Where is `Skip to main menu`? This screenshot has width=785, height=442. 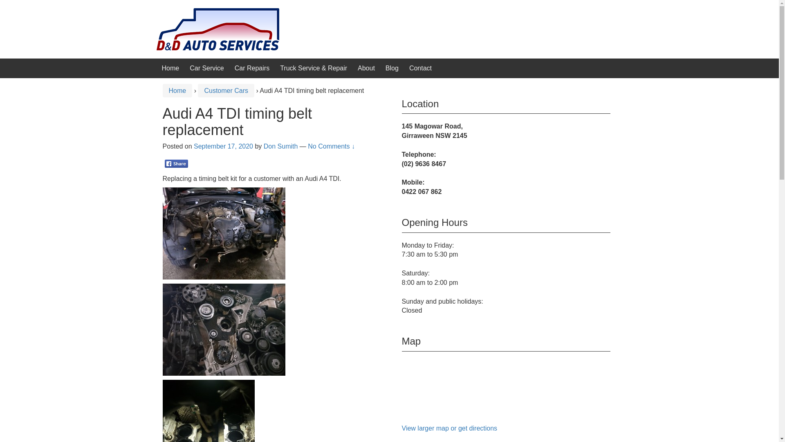
Skip to main menu is located at coordinates (27, 5).